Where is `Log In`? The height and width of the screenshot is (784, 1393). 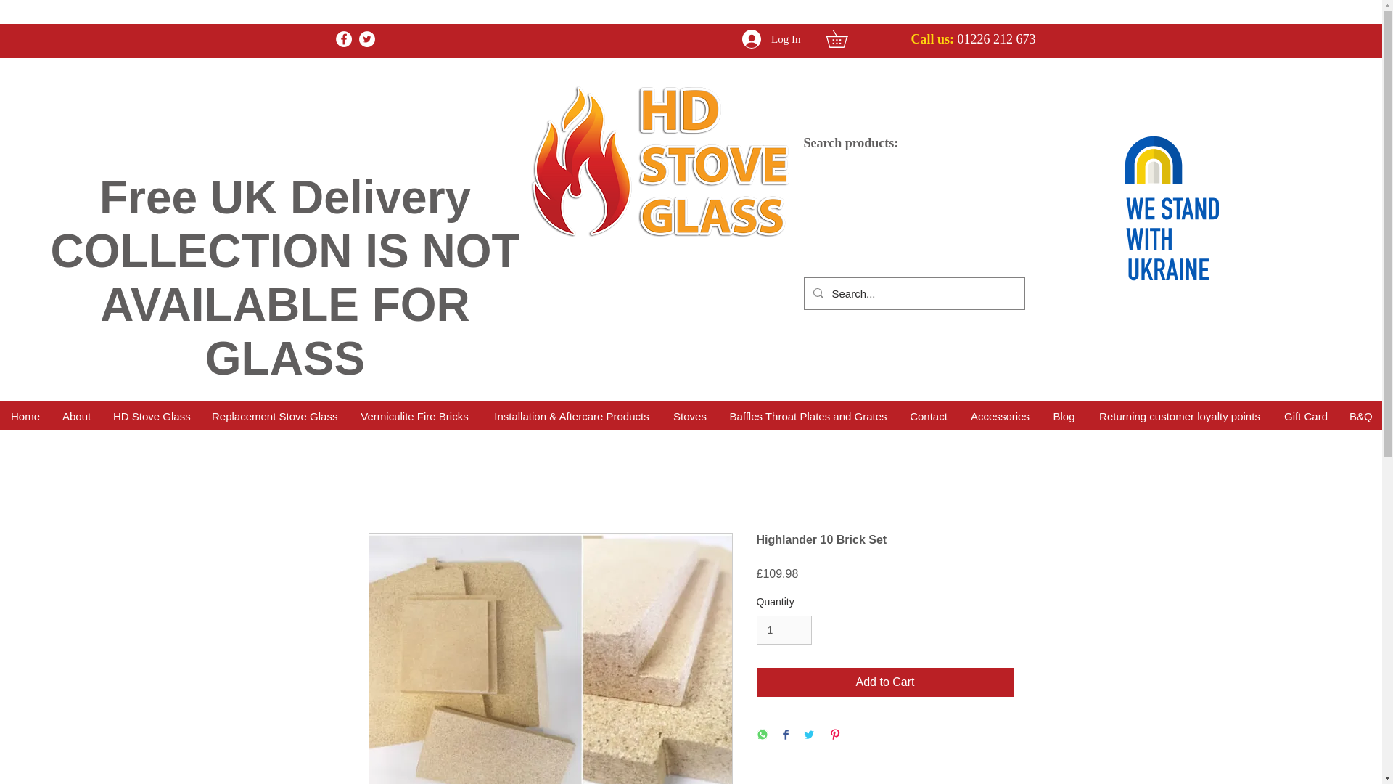 Log In is located at coordinates (771, 39).